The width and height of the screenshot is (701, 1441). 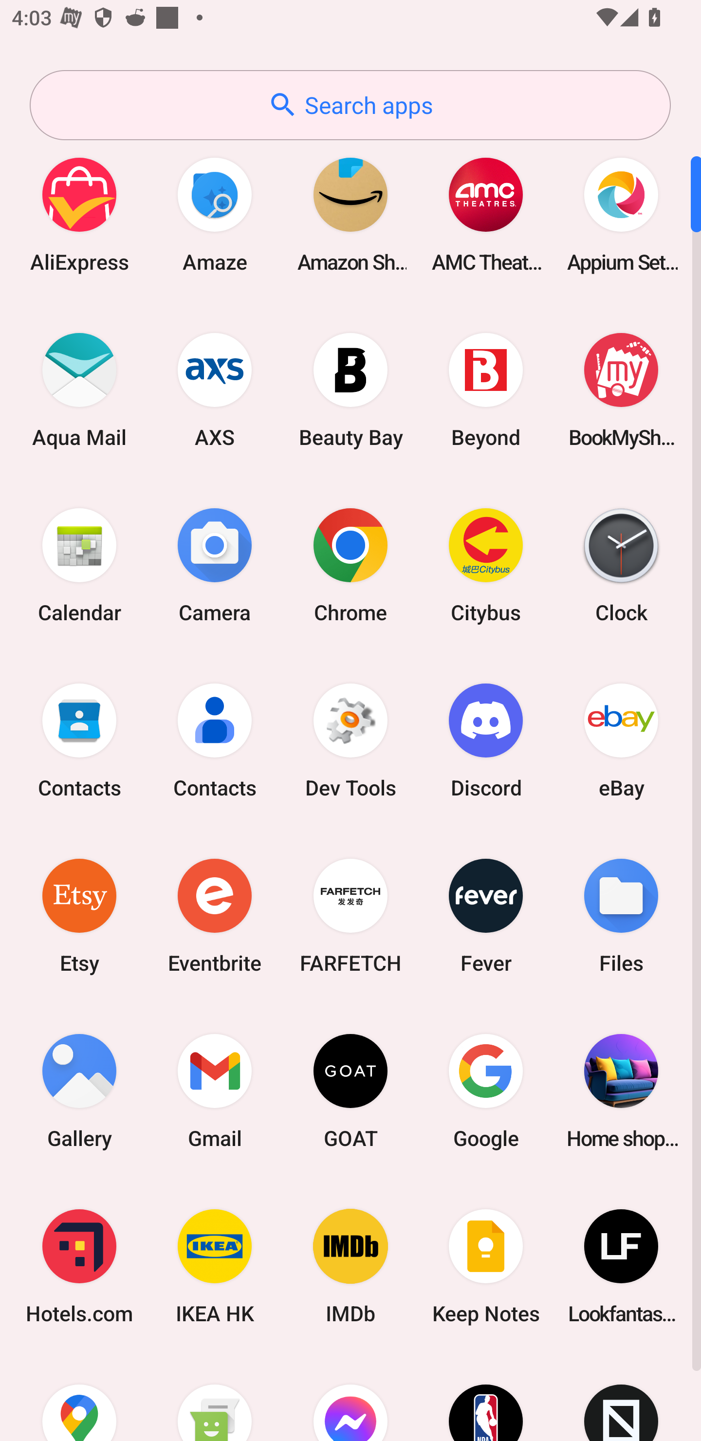 What do you see at coordinates (79, 740) in the screenshot?
I see `Contacts` at bounding box center [79, 740].